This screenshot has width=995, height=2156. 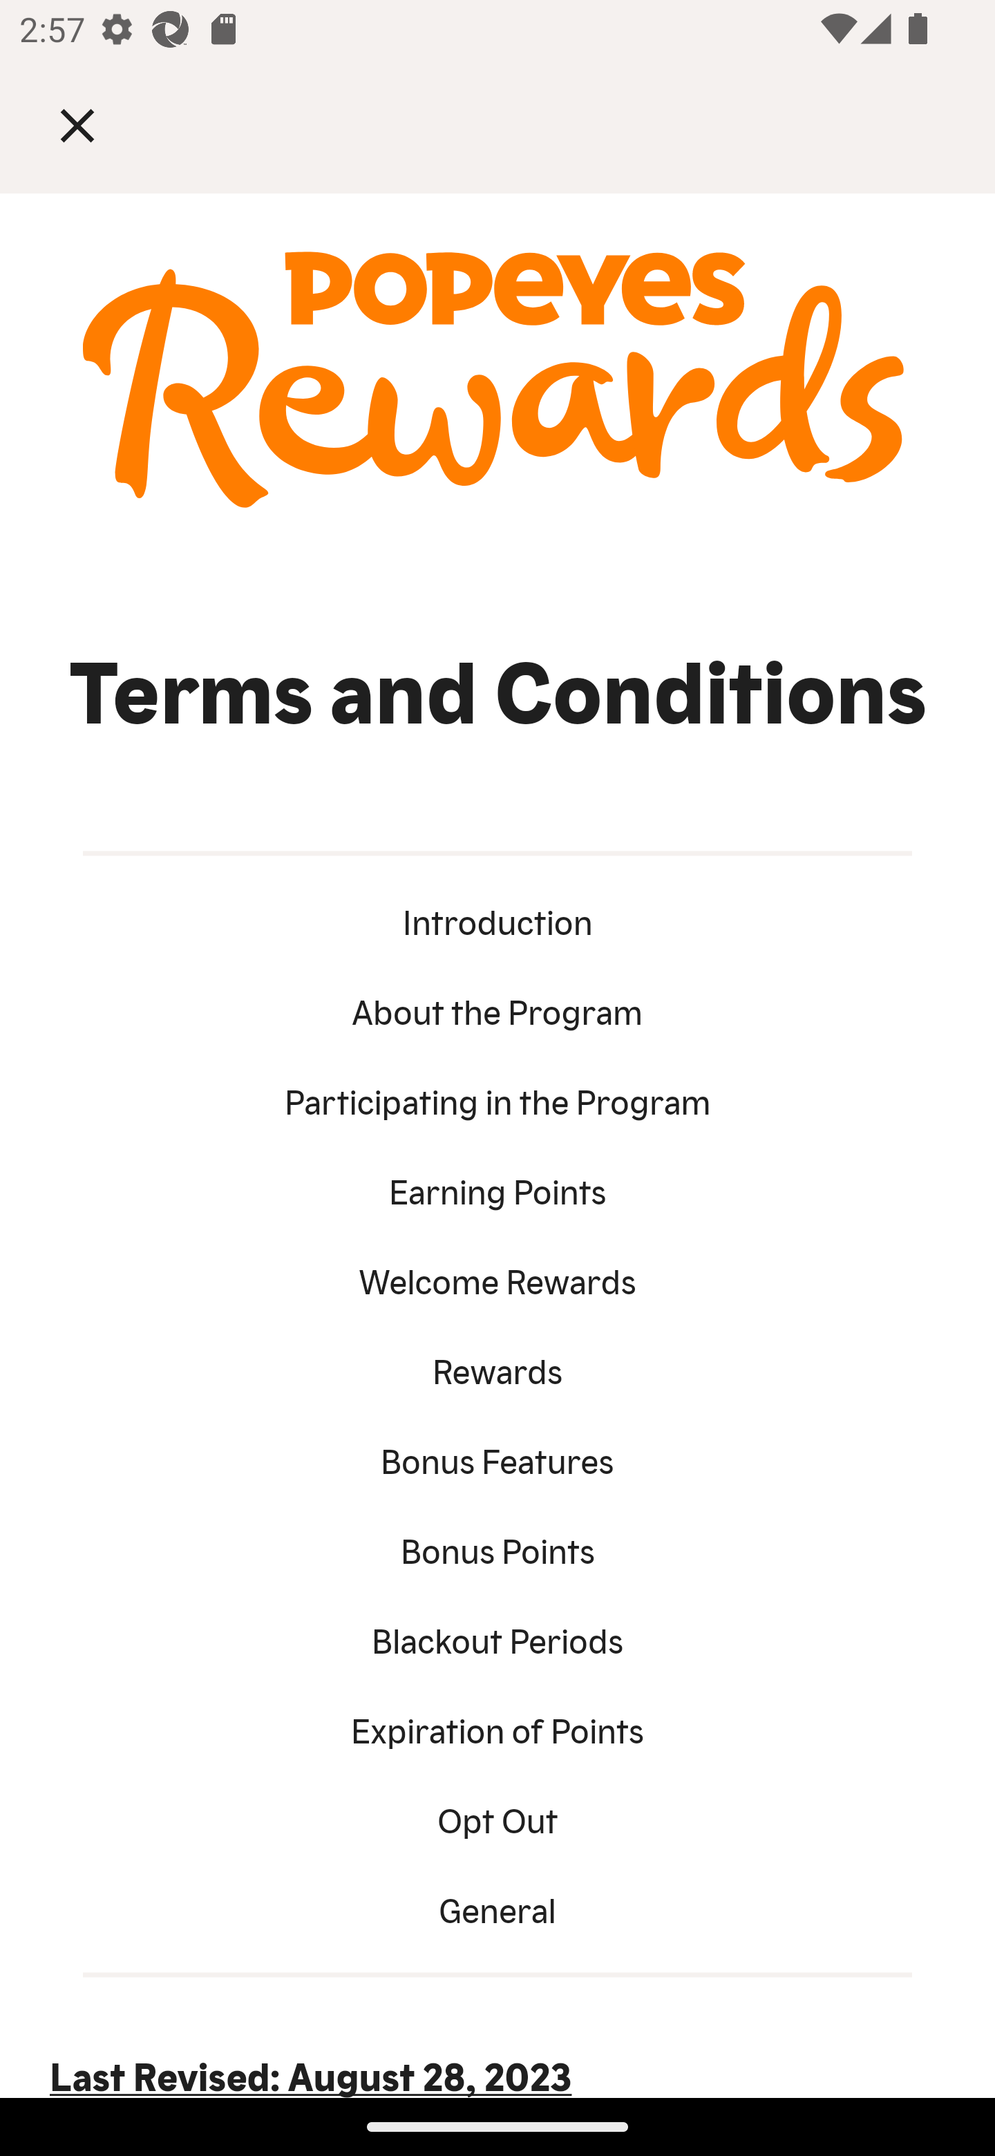 I want to click on Bonus Features, so click(x=497, y=1459).